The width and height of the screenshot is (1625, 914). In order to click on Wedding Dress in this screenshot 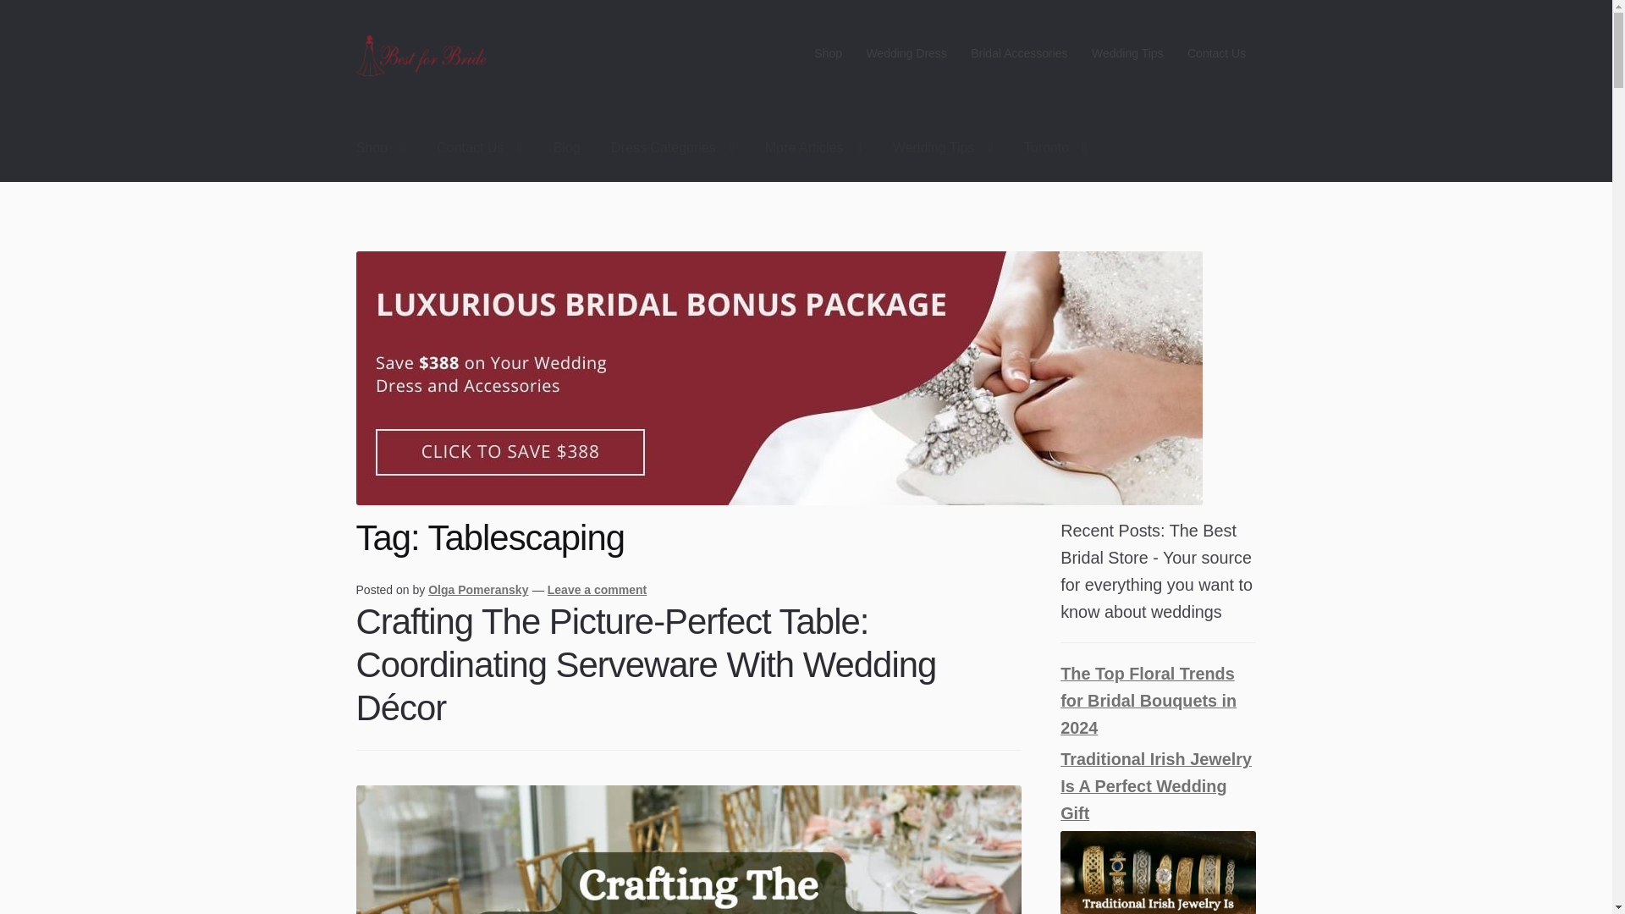, I will do `click(906, 53)`.